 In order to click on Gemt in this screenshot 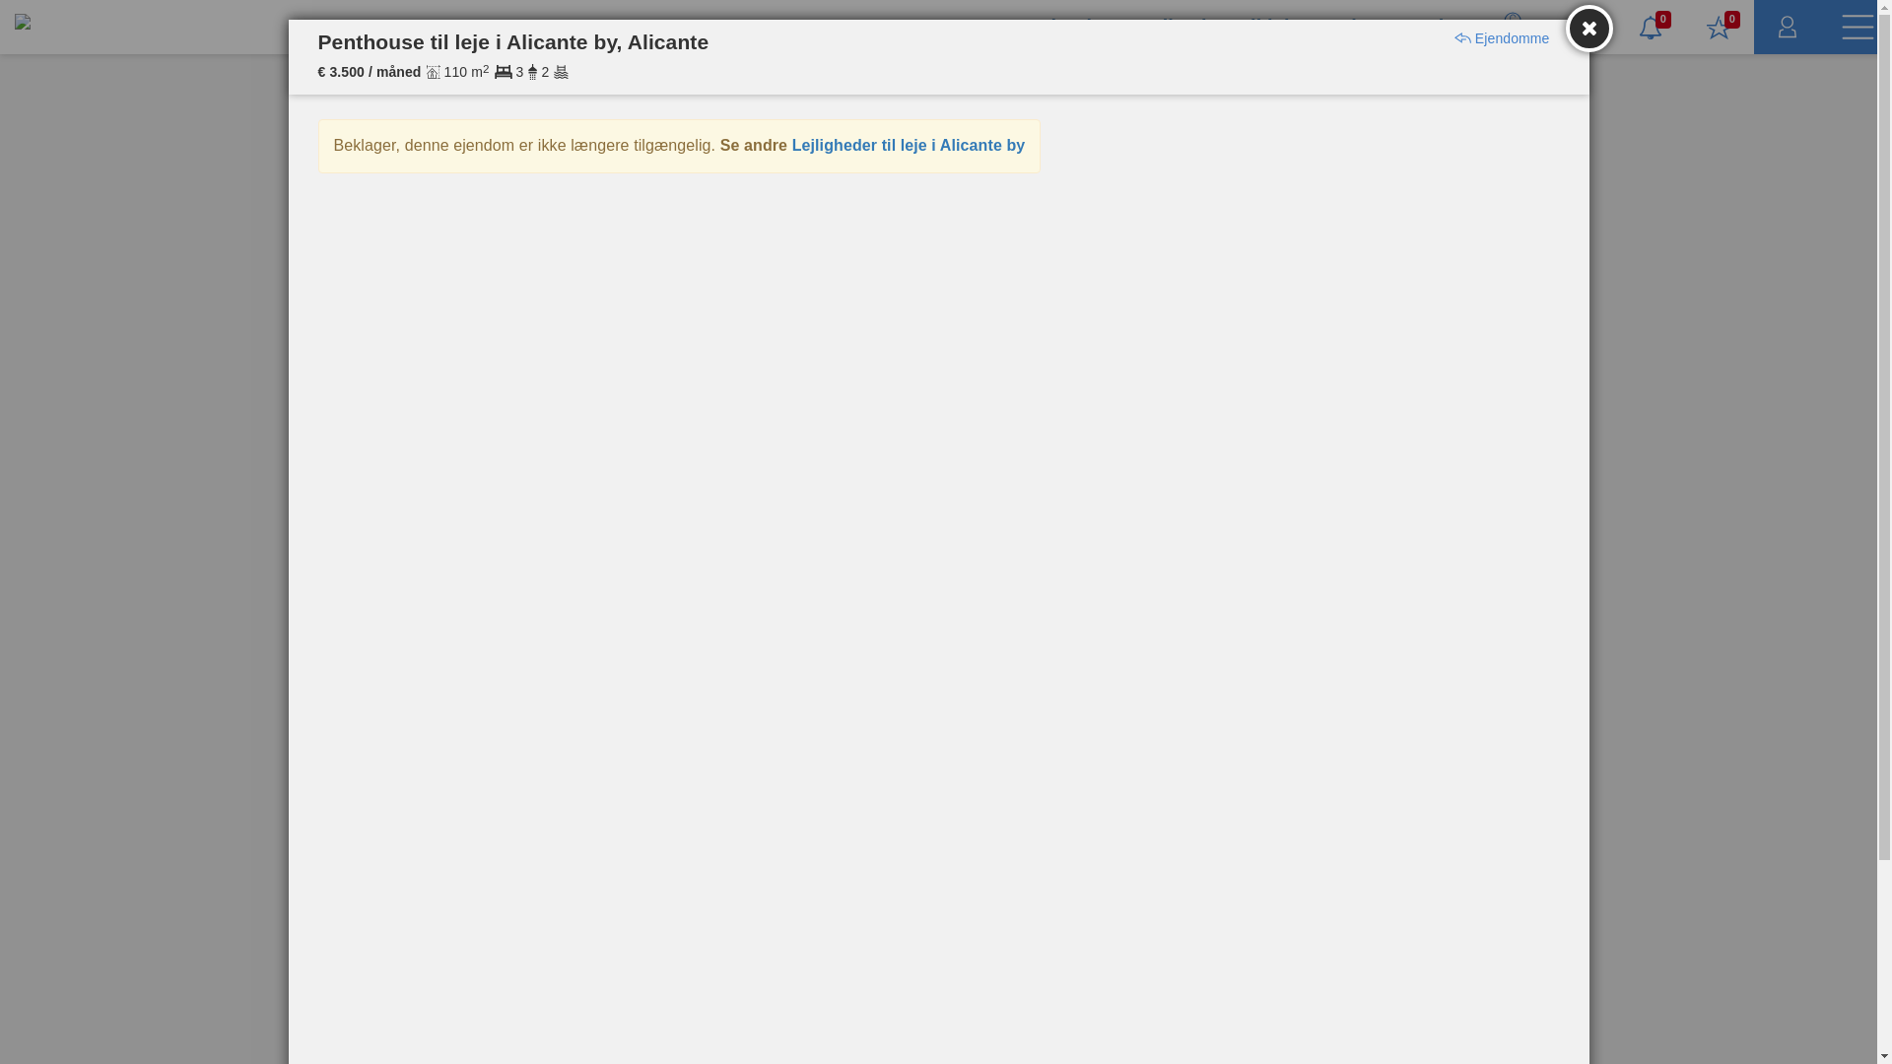, I will do `click(1719, 28)`.